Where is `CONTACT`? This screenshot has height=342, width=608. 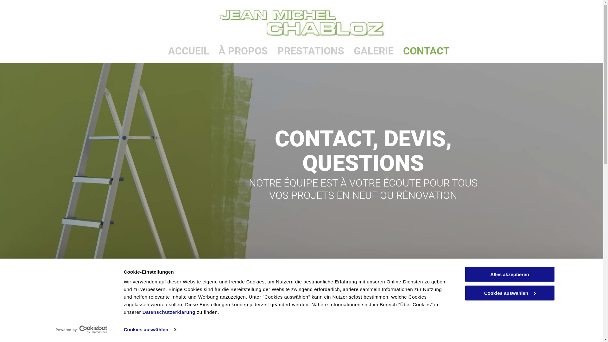
CONTACT is located at coordinates (426, 51).